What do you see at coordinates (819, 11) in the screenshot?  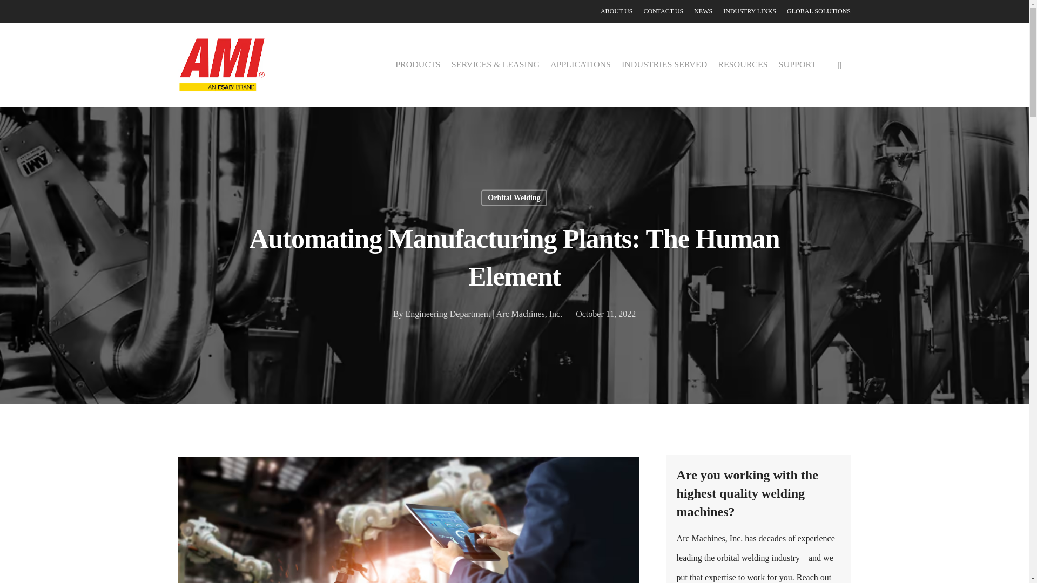 I see `GLOBAL SOLUTIONS` at bounding box center [819, 11].